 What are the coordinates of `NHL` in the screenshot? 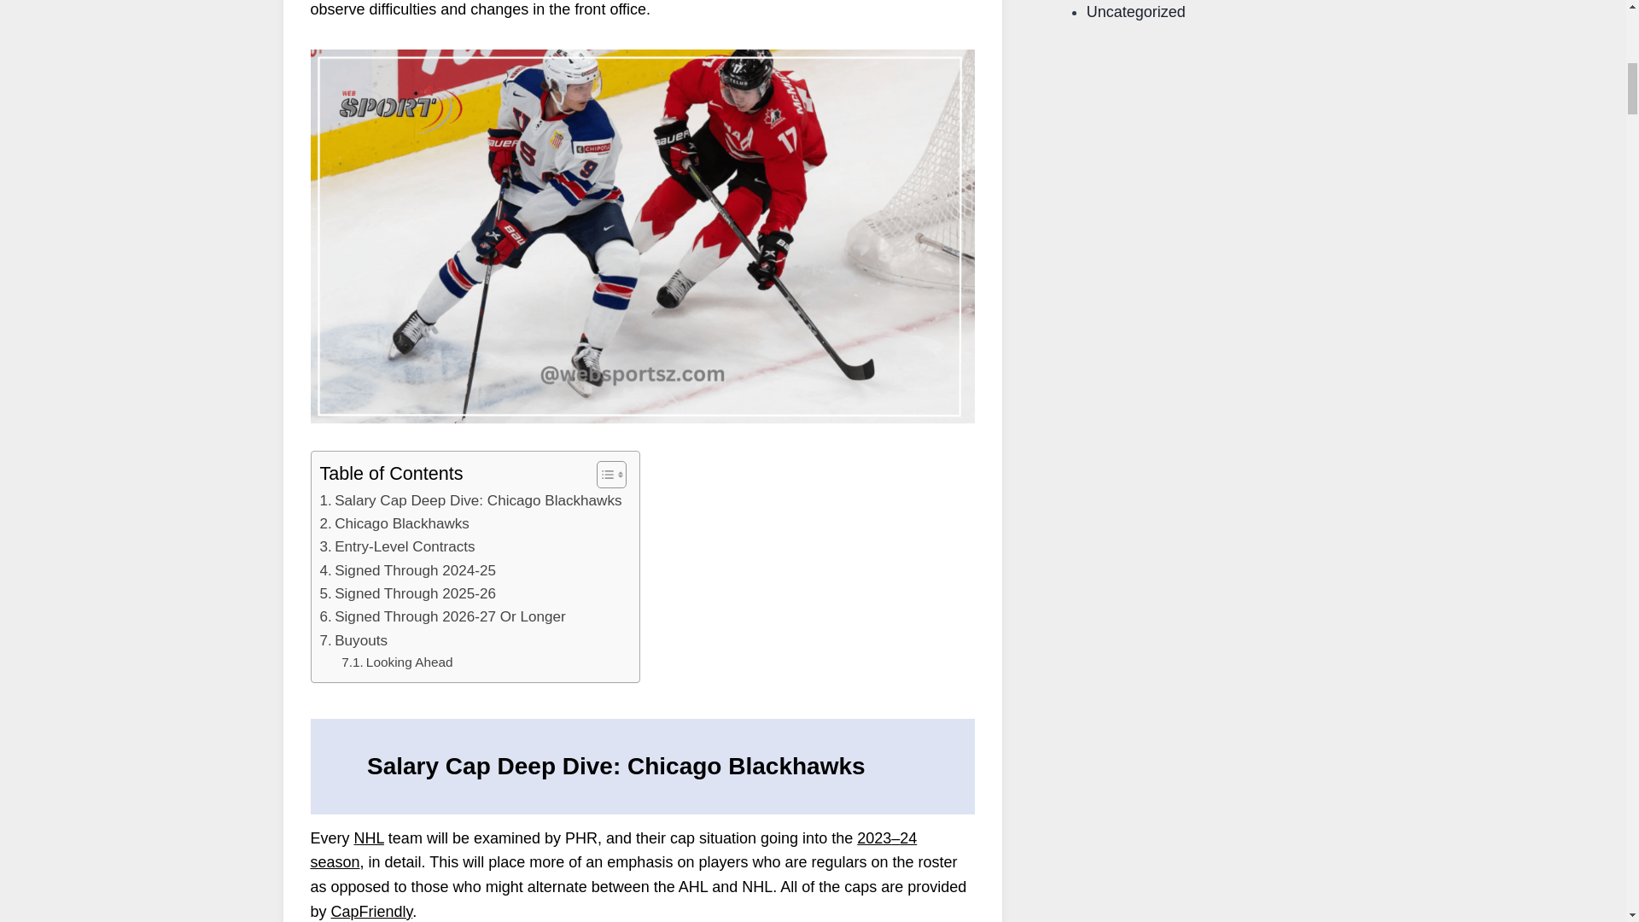 It's located at (369, 838).